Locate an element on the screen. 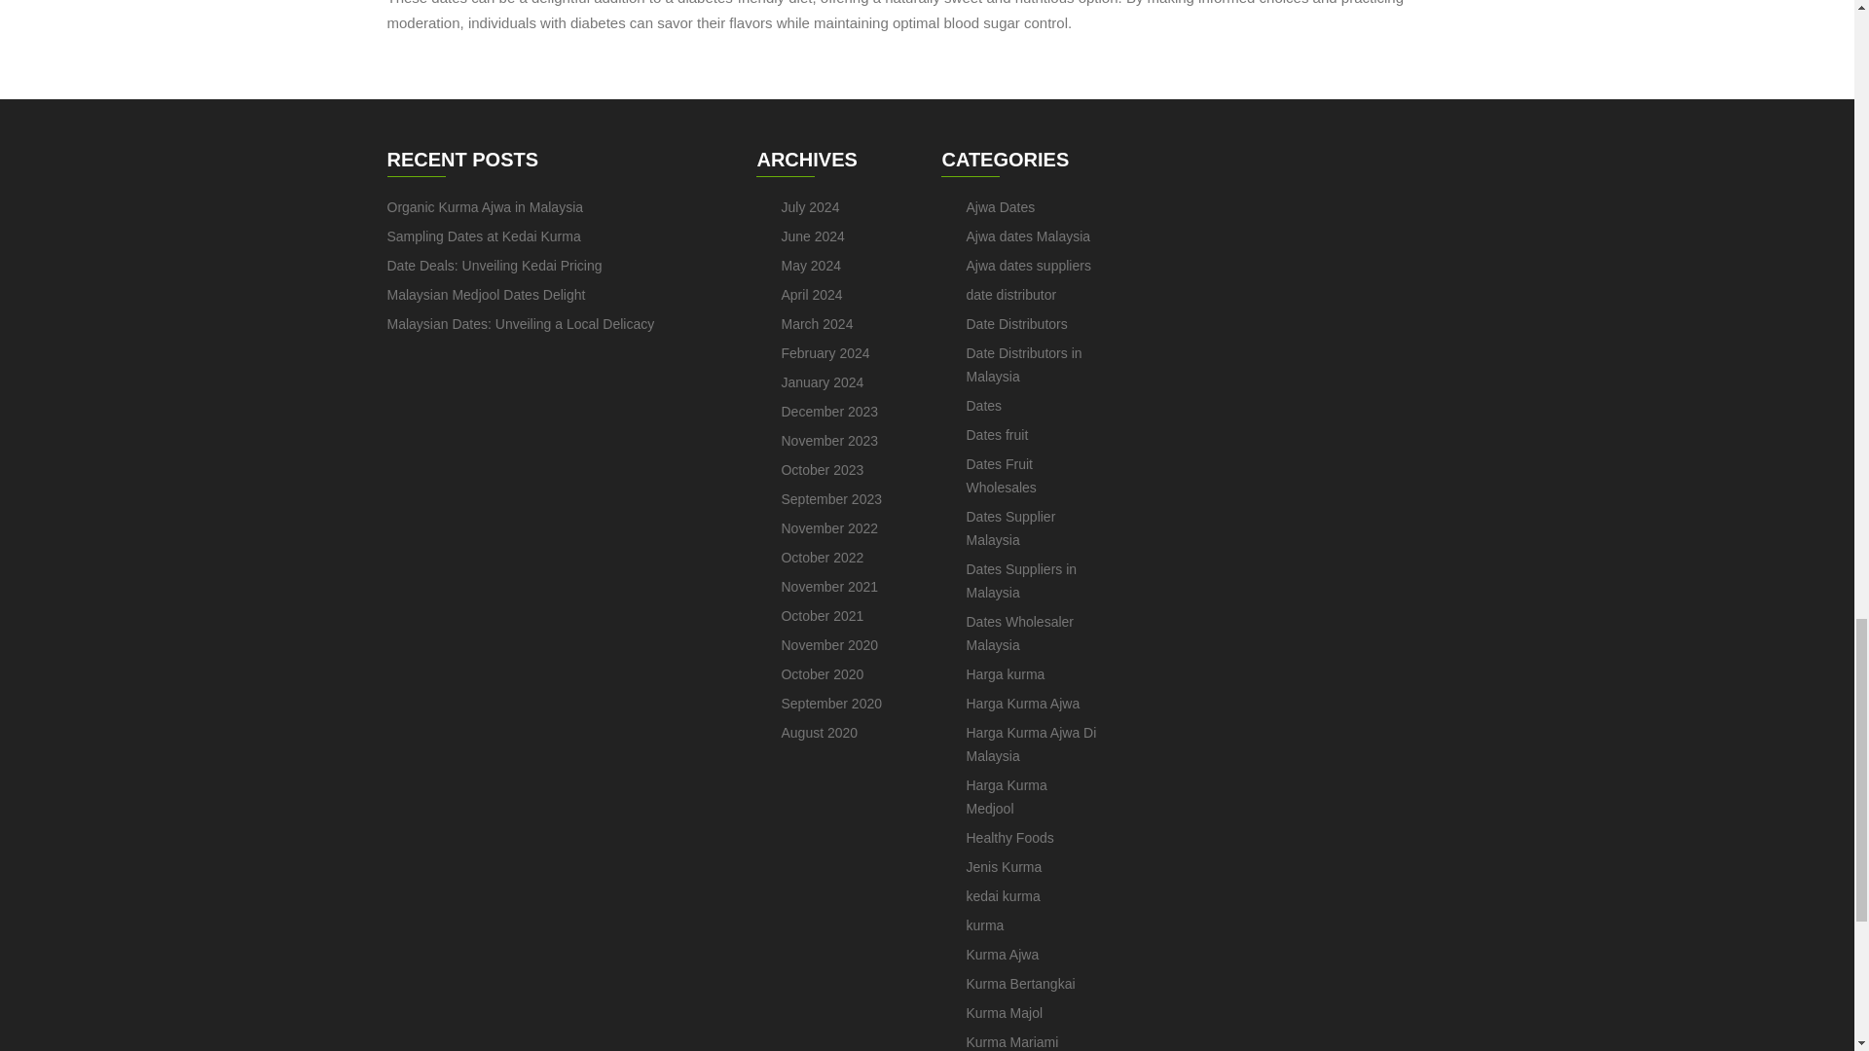  February 2024 is located at coordinates (825, 353).